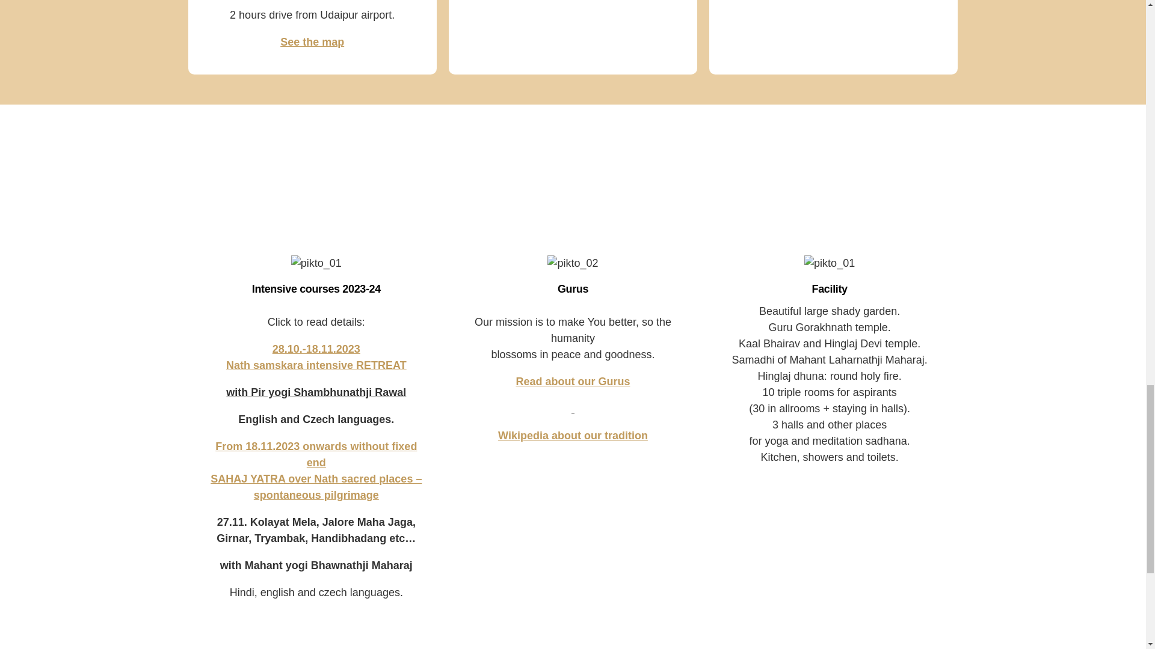 The width and height of the screenshot is (1155, 649). I want to click on Read about our Gurus, so click(316, 357).